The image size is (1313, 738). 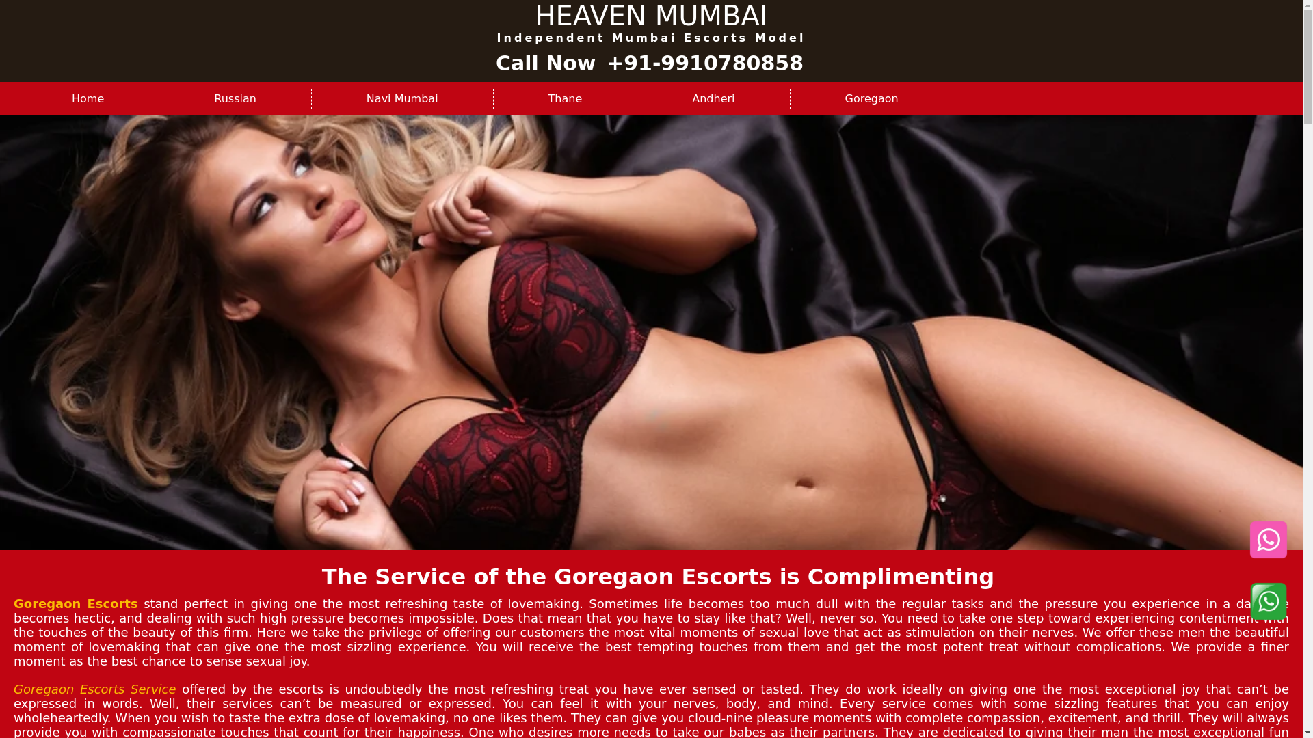 I want to click on Goregaon Escorts, so click(x=75, y=603).